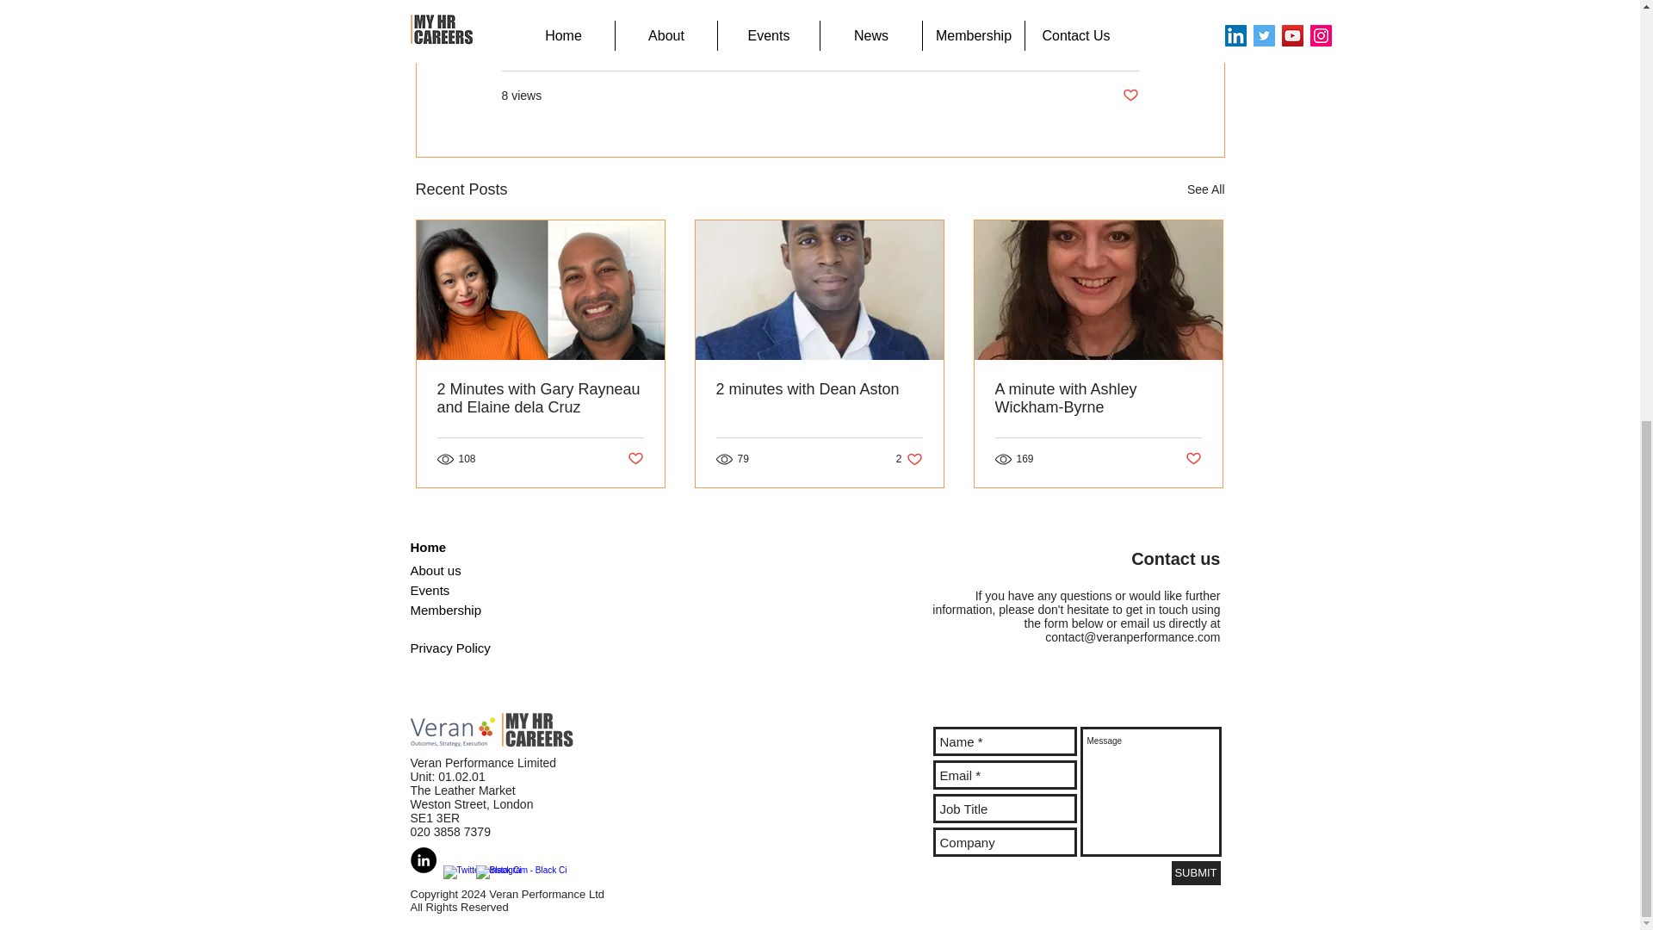 The image size is (1653, 930). What do you see at coordinates (445, 610) in the screenshot?
I see `Membership` at bounding box center [445, 610].